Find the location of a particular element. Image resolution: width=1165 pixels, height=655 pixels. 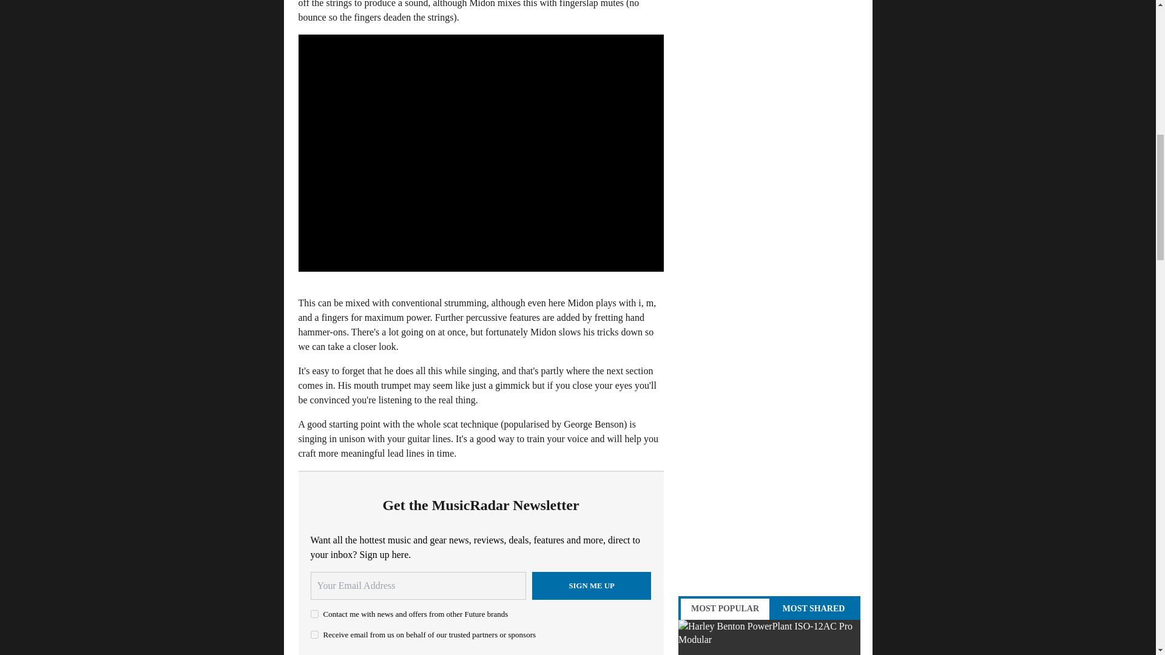

Sign me up is located at coordinates (592, 586).